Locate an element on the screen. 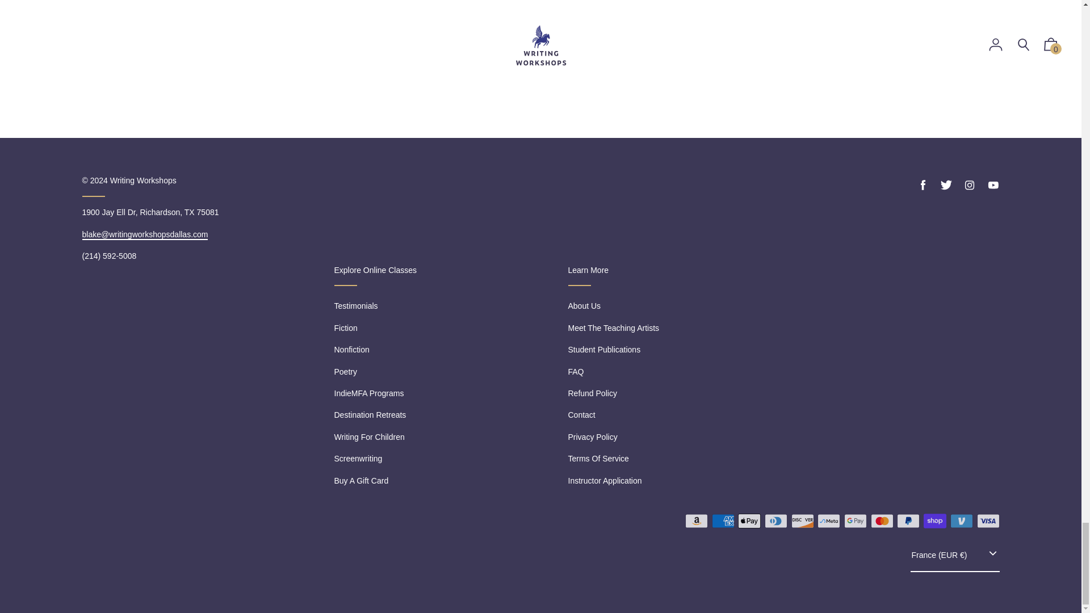 The width and height of the screenshot is (1090, 613). Diners Club is located at coordinates (775, 521).